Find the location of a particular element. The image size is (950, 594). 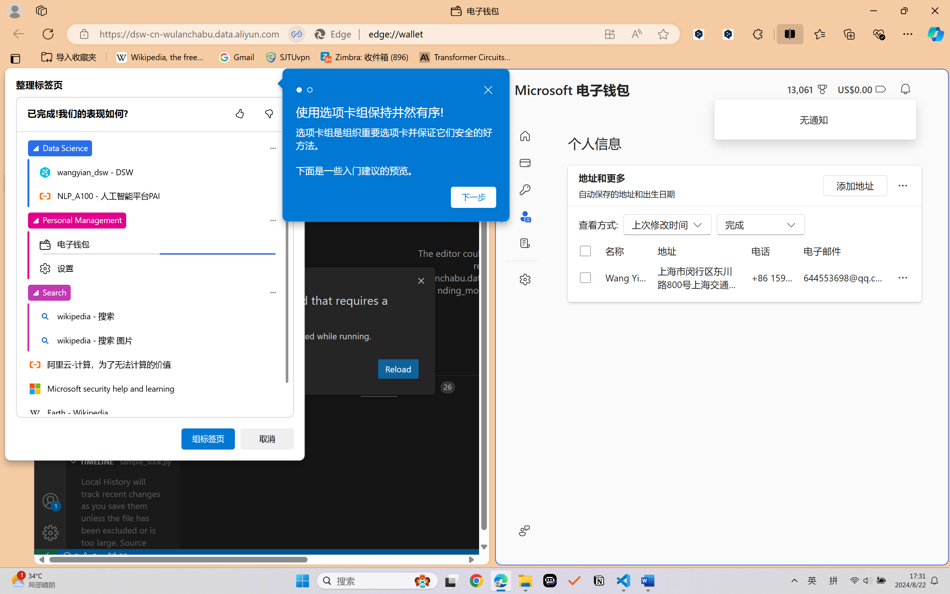

Timeline Section is located at coordinates (123, 461).